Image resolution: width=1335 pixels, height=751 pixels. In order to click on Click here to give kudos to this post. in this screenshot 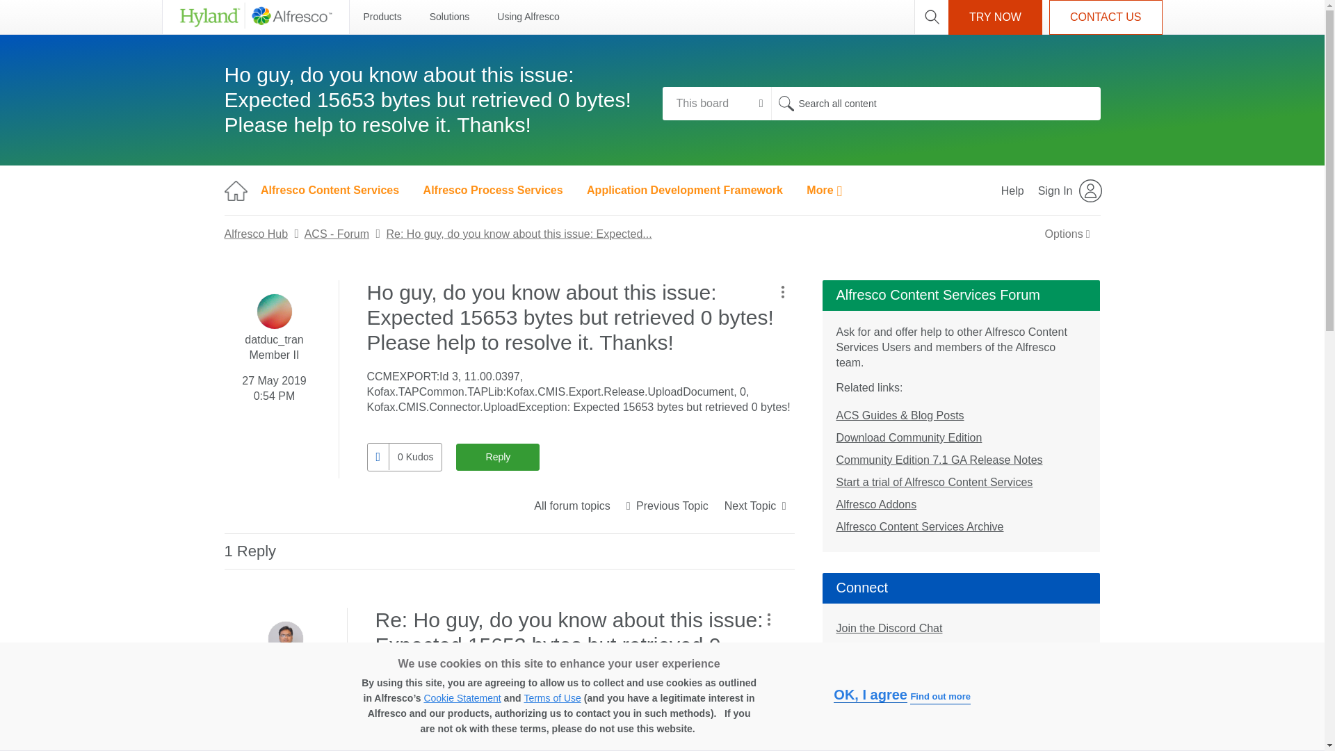, I will do `click(378, 458)`.